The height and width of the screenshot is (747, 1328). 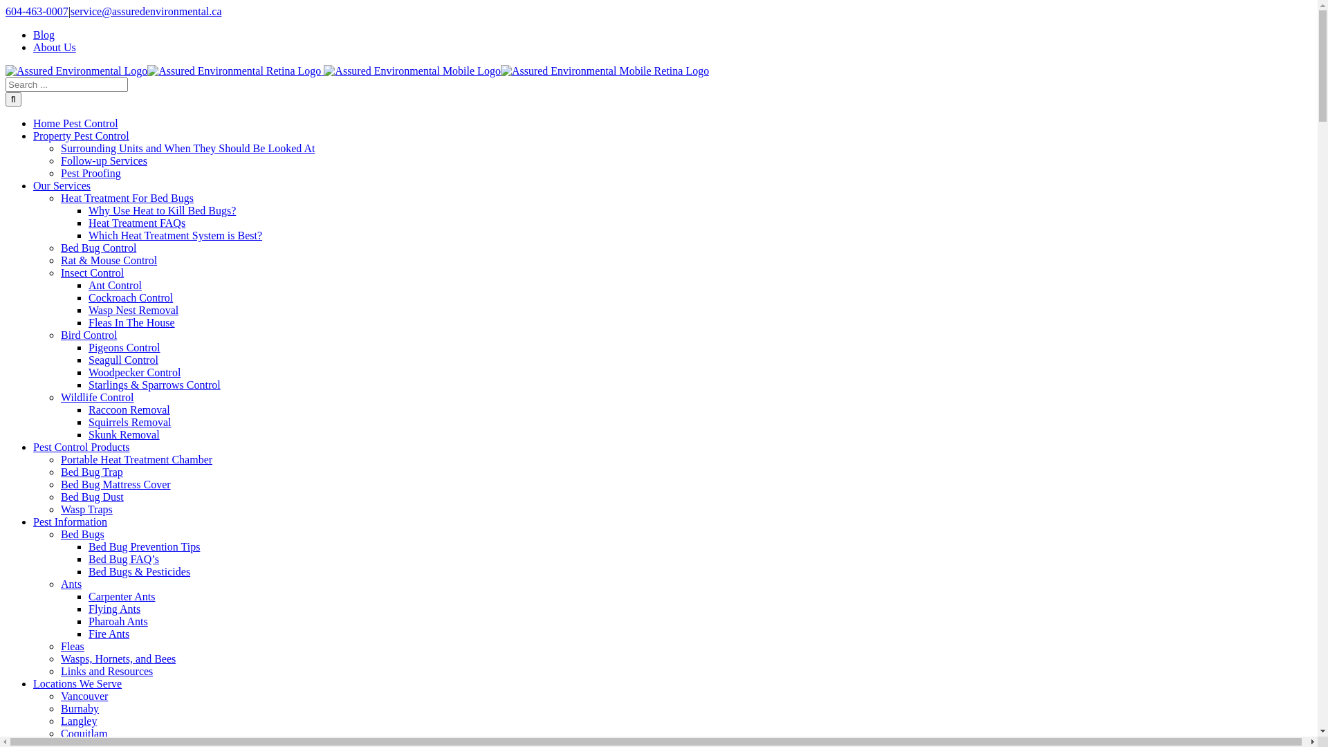 What do you see at coordinates (124, 347) in the screenshot?
I see `Pigeons Control` at bounding box center [124, 347].